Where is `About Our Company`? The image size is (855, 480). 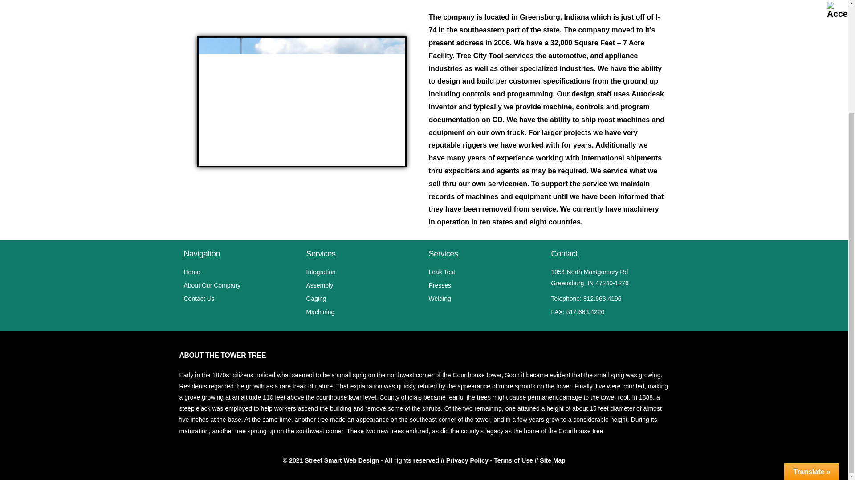 About Our Company is located at coordinates (240, 285).